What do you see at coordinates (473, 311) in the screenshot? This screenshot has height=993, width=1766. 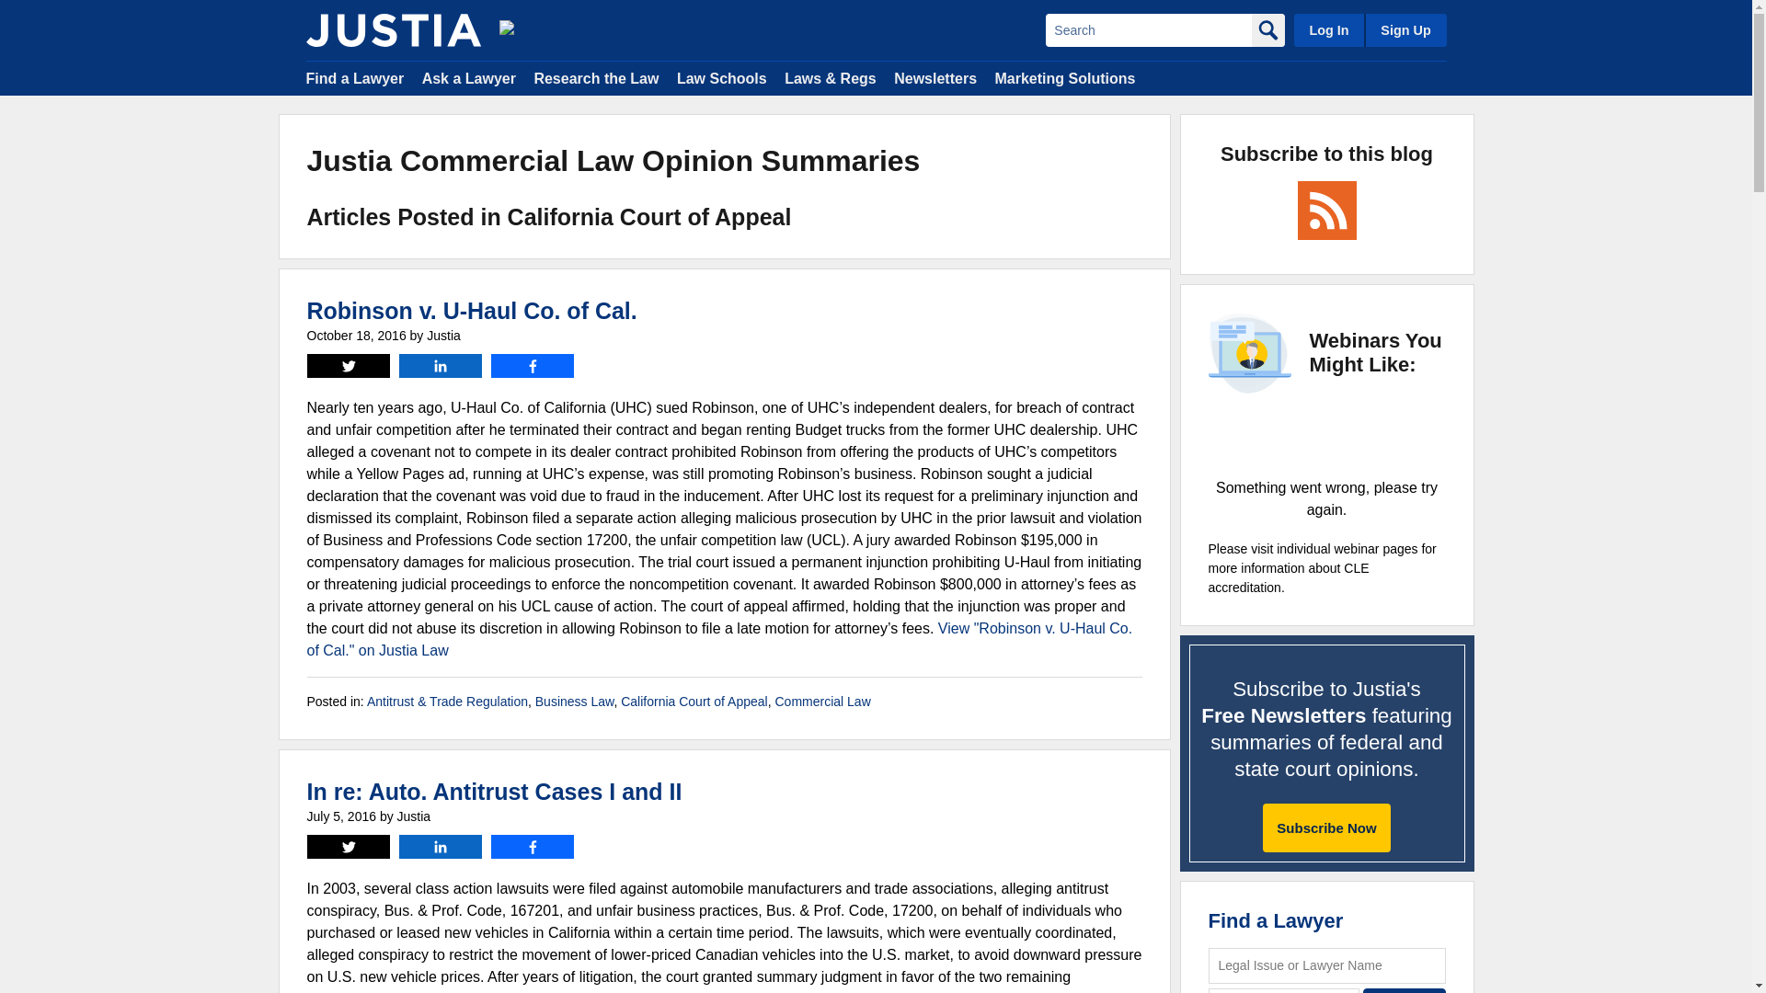 I see `Robinson v. U-Haul Co. of Cal.` at bounding box center [473, 311].